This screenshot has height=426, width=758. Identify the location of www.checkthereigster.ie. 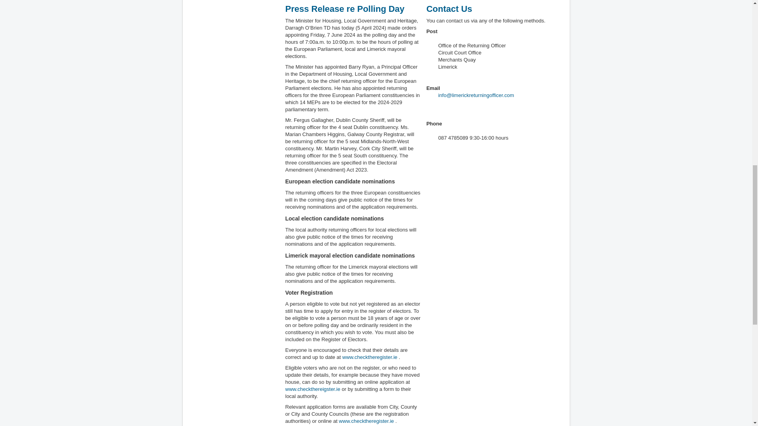
(312, 389).